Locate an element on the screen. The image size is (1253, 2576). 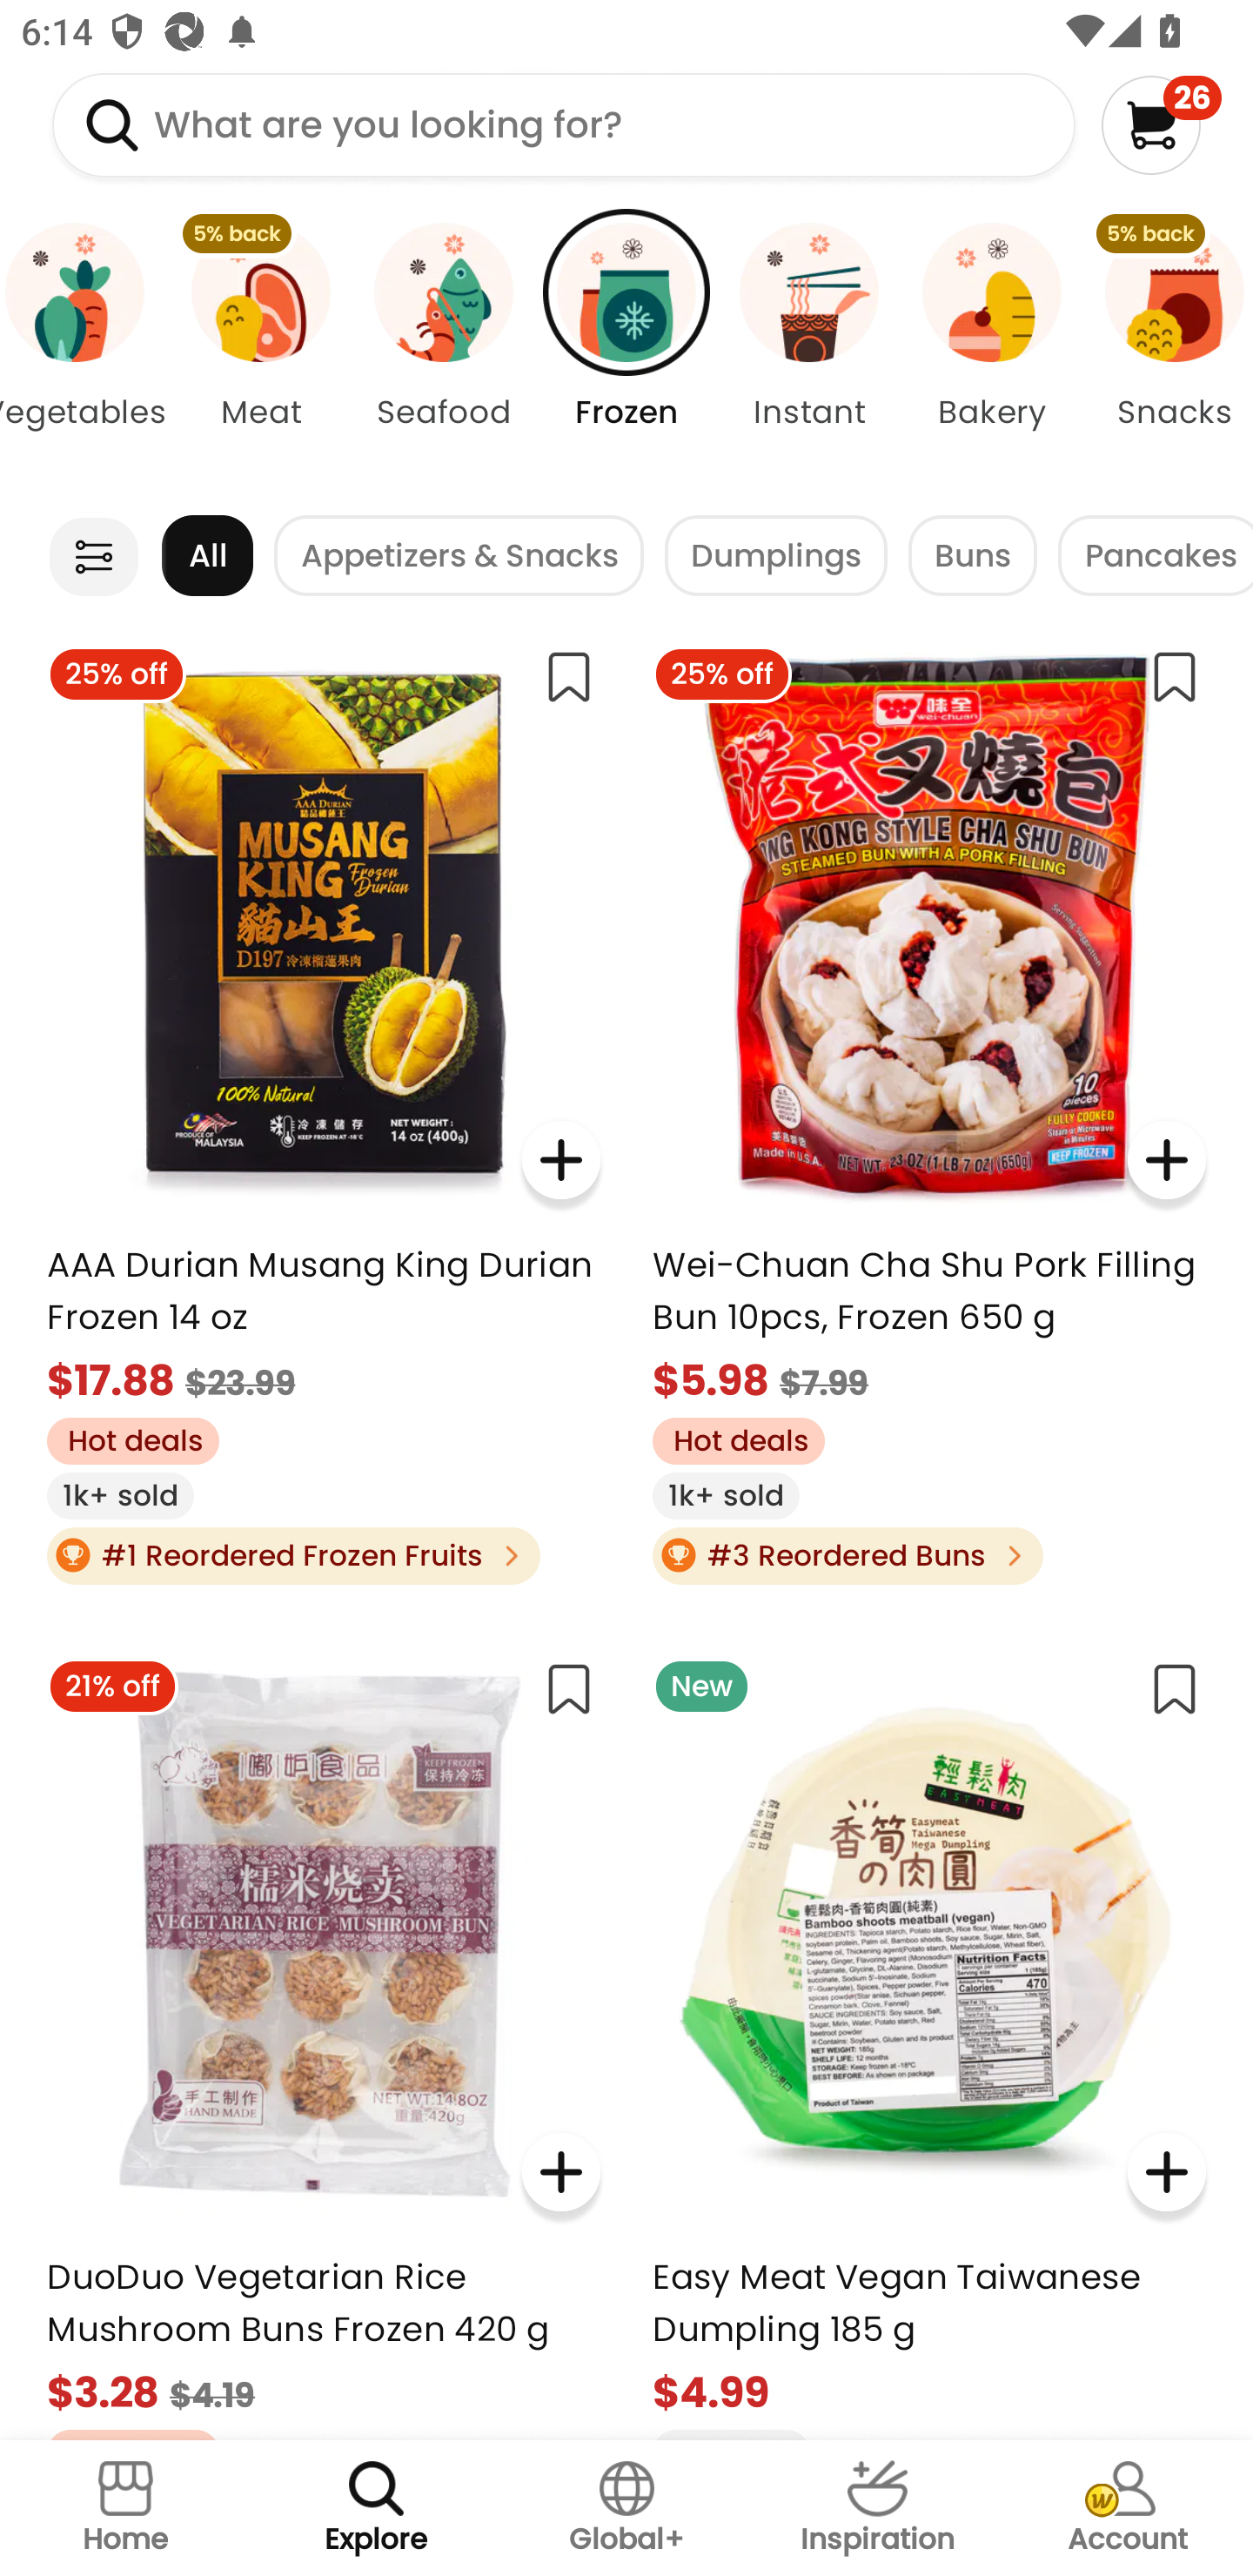
Frozen is located at coordinates (626, 352).